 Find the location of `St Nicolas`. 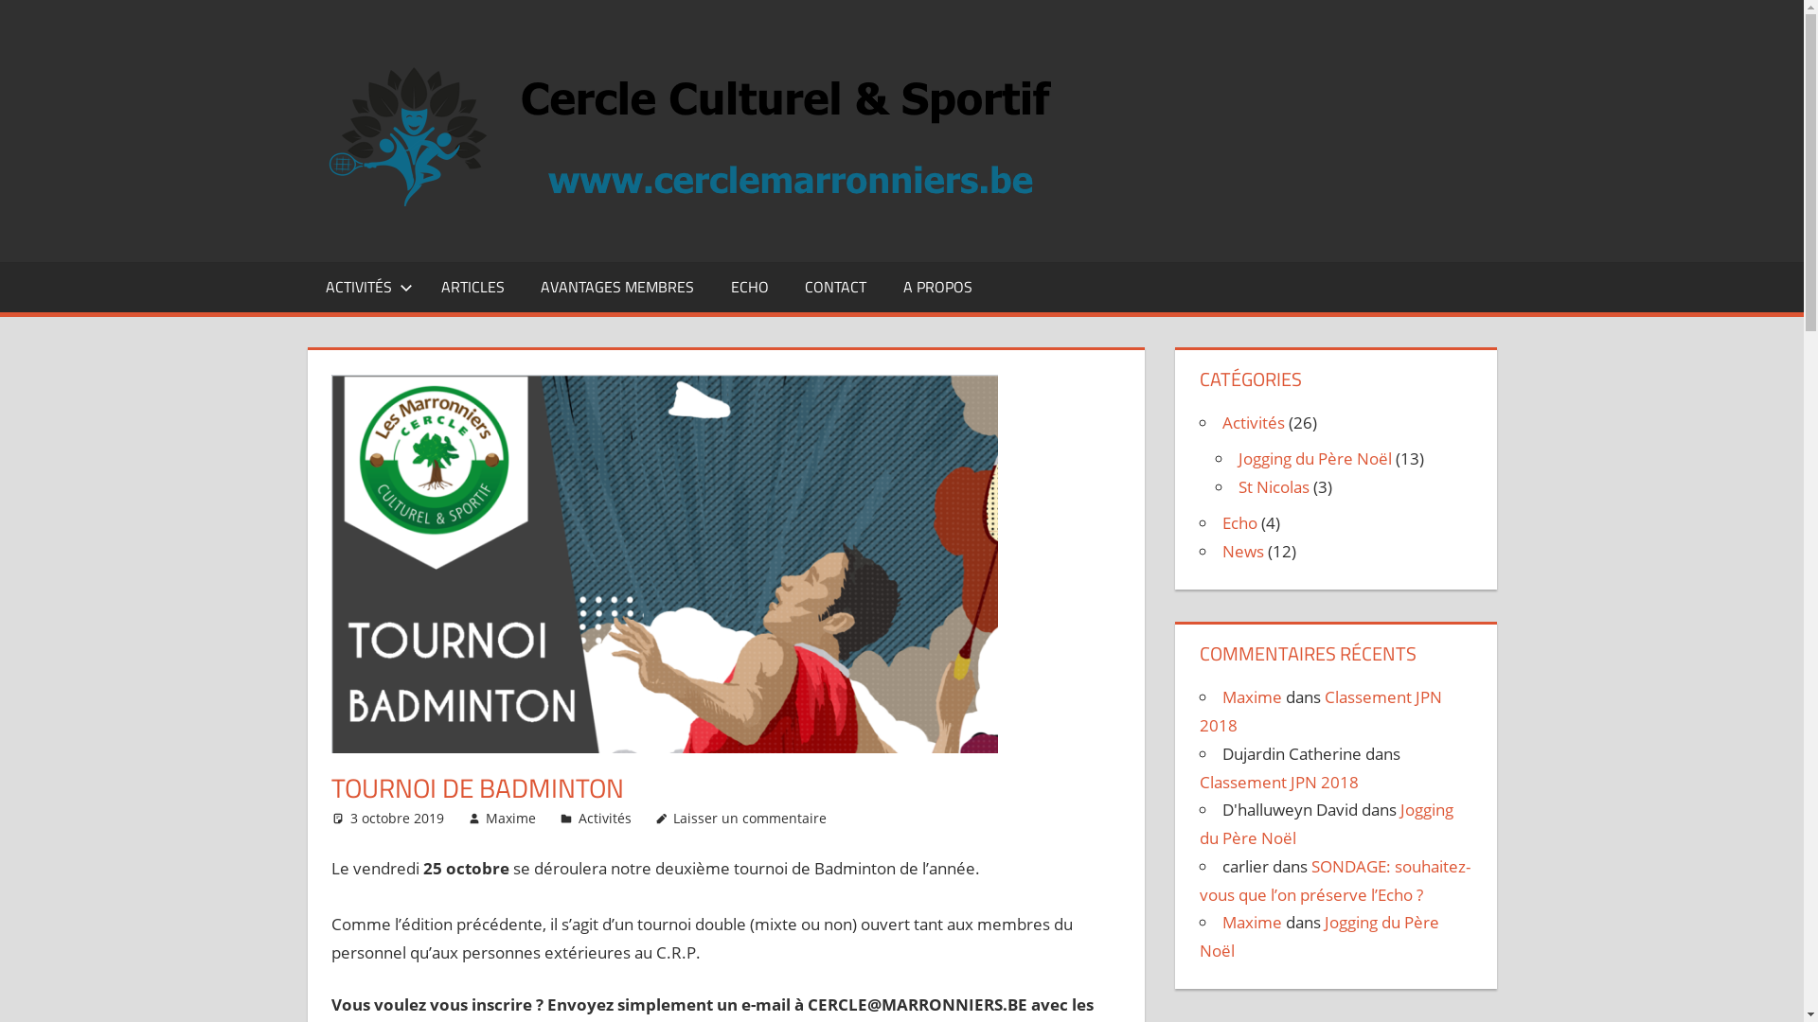

St Nicolas is located at coordinates (1274, 486).